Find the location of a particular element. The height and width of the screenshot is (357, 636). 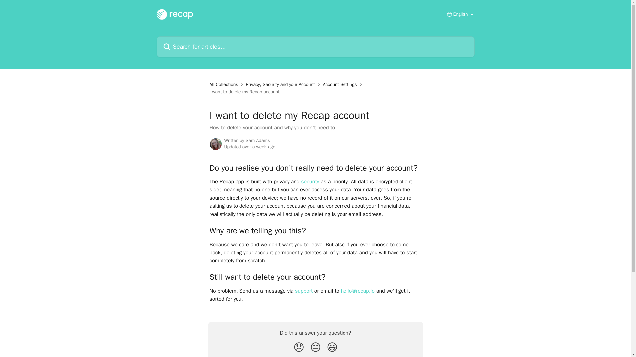

security is located at coordinates (310, 182).